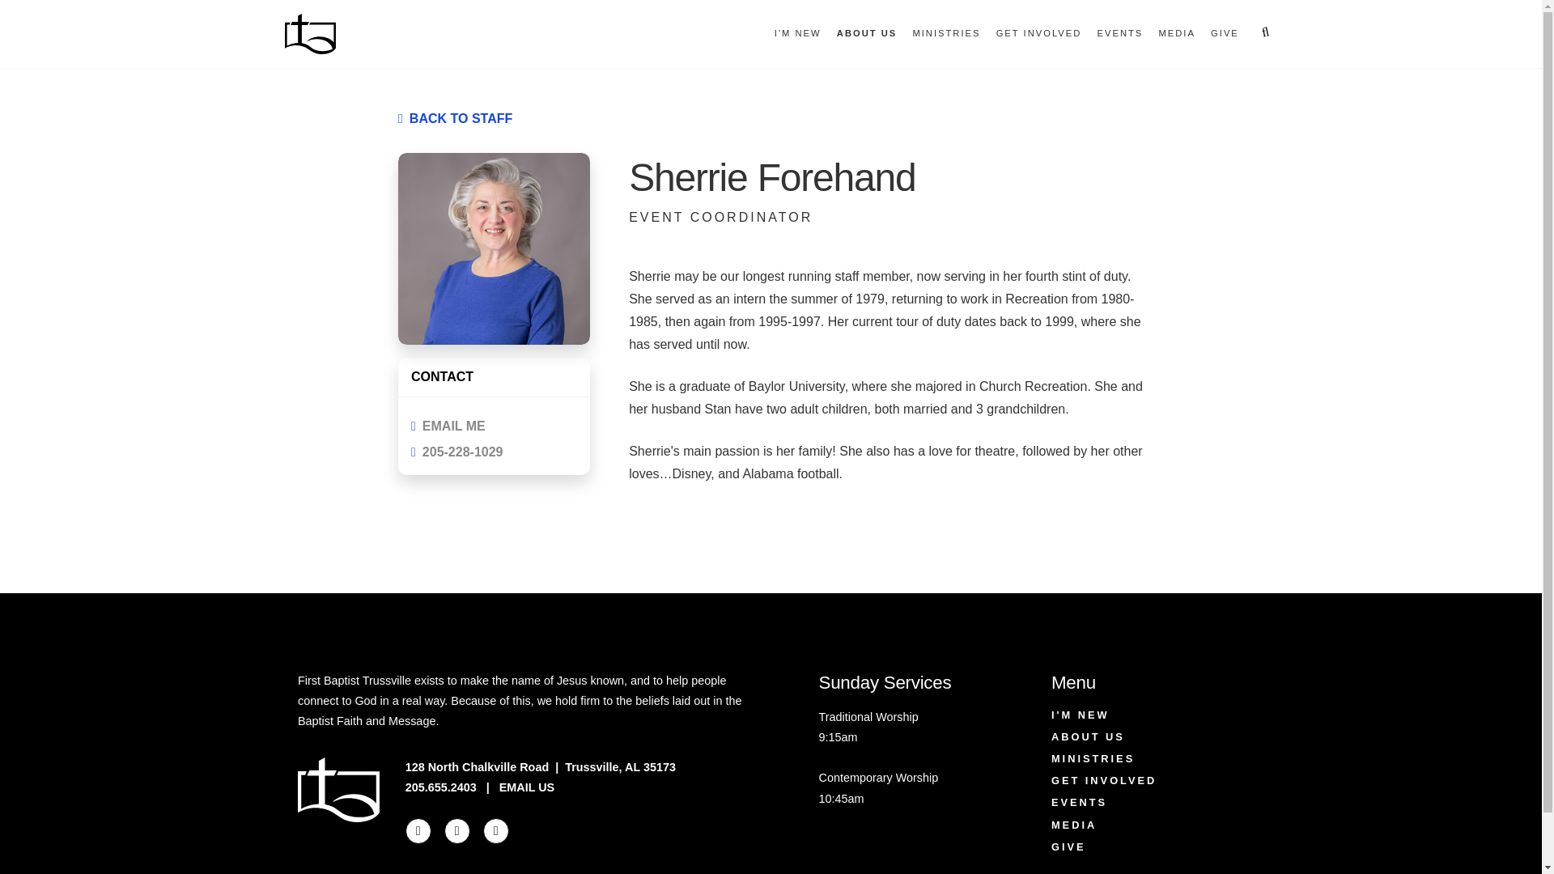 This screenshot has width=1554, height=874. I want to click on MINISTRIES, so click(946, 34).